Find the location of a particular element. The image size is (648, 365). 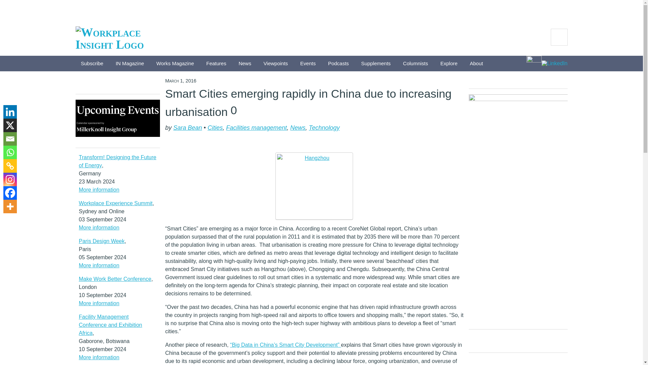

Linkedin is located at coordinates (10, 112).